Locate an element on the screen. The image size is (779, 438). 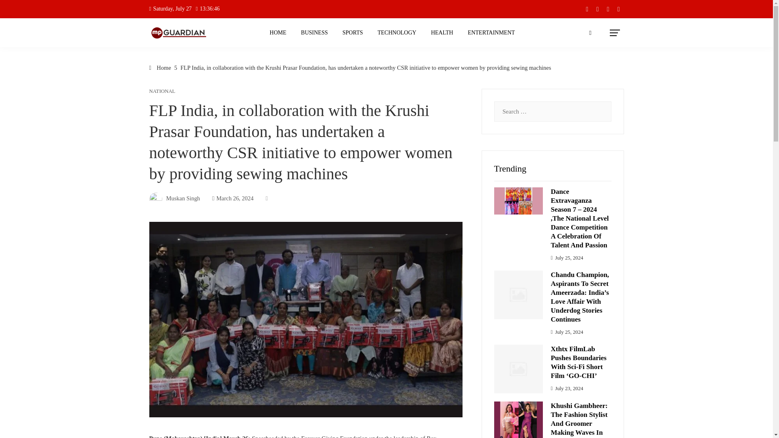
HEALTH is located at coordinates (442, 32).